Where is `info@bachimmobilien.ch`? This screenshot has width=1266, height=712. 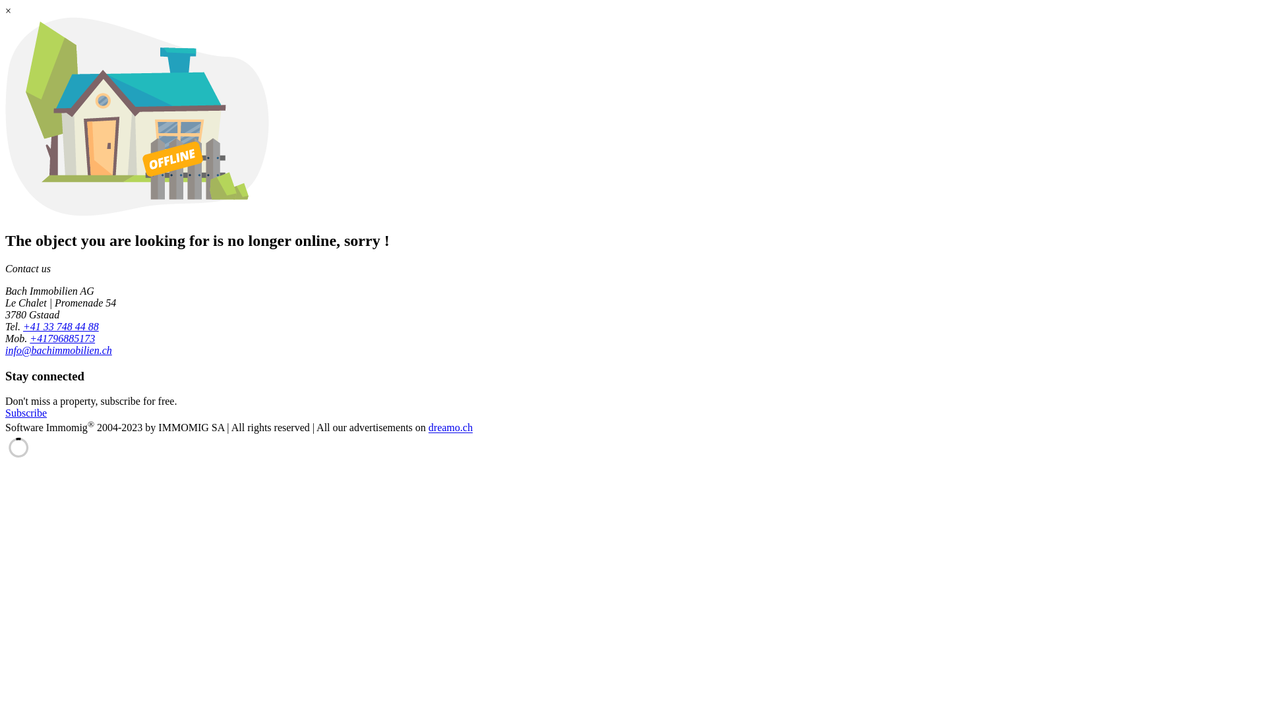
info@bachimmobilien.ch is located at coordinates (59, 351).